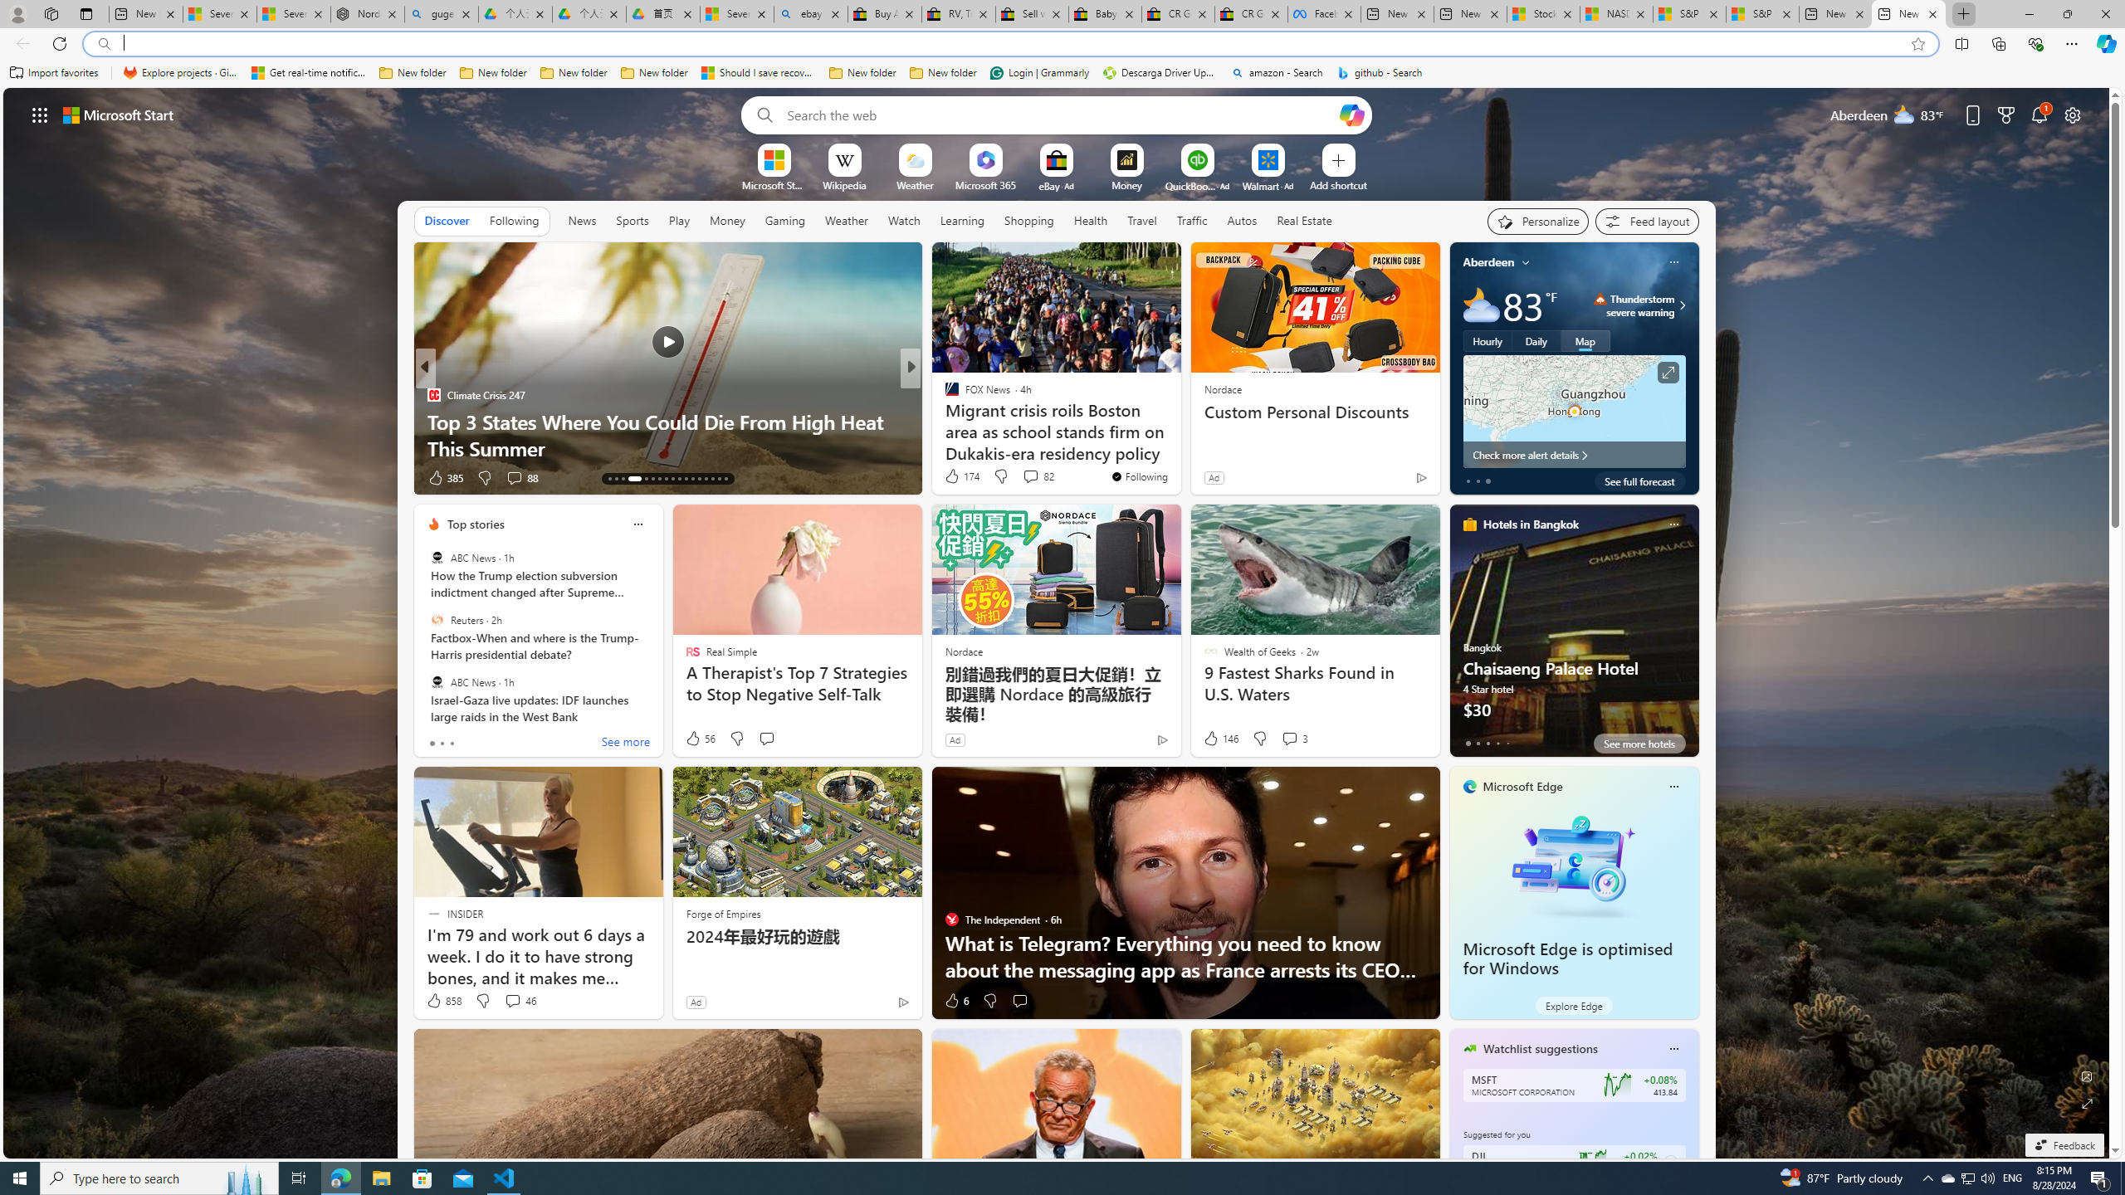 The image size is (2125, 1195). What do you see at coordinates (2088, 1075) in the screenshot?
I see `Edit Background` at bounding box center [2088, 1075].